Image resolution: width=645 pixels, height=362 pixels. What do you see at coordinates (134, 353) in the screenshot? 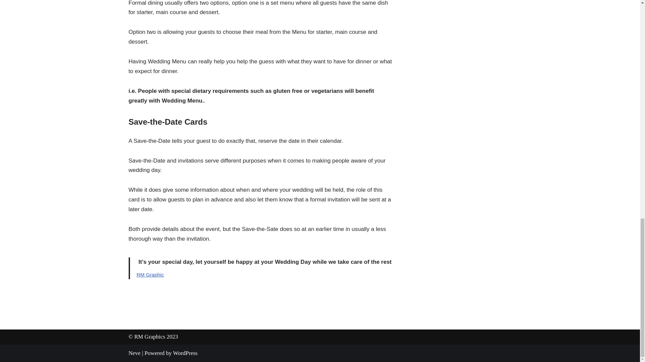
I see `Neve` at bounding box center [134, 353].